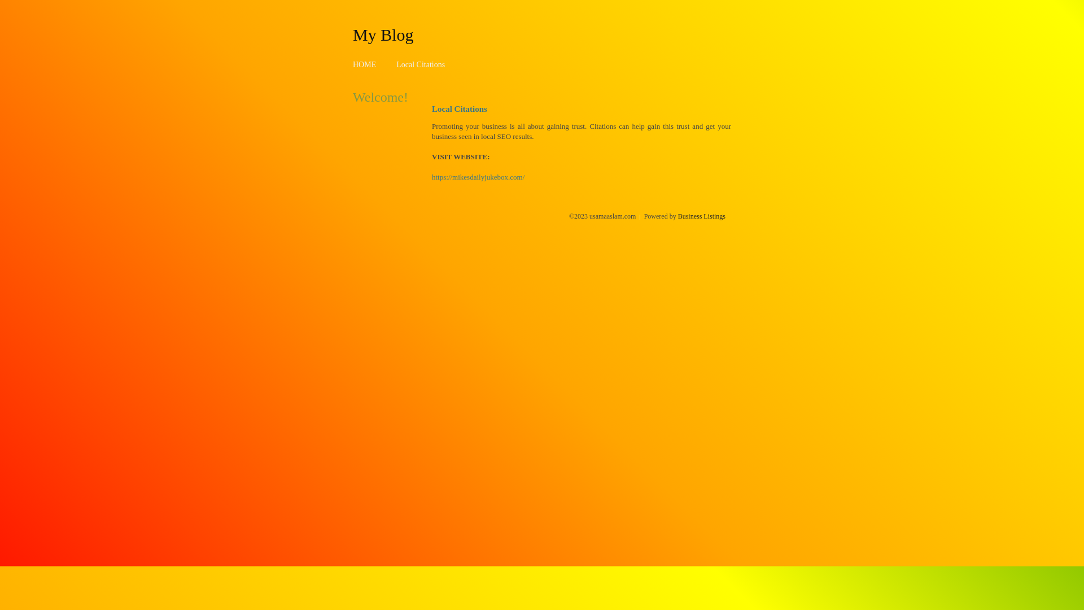 The width and height of the screenshot is (1084, 610). I want to click on Business Listings, so click(702, 216).